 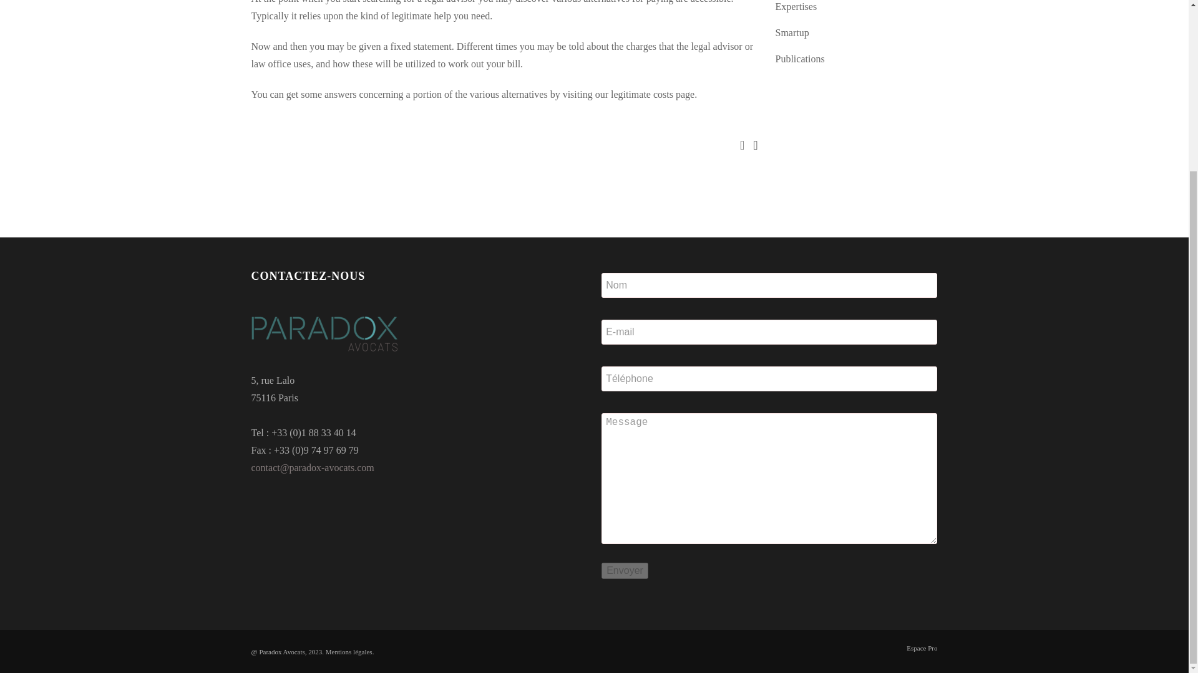 What do you see at coordinates (796, 6) in the screenshot?
I see `Expertises` at bounding box center [796, 6].